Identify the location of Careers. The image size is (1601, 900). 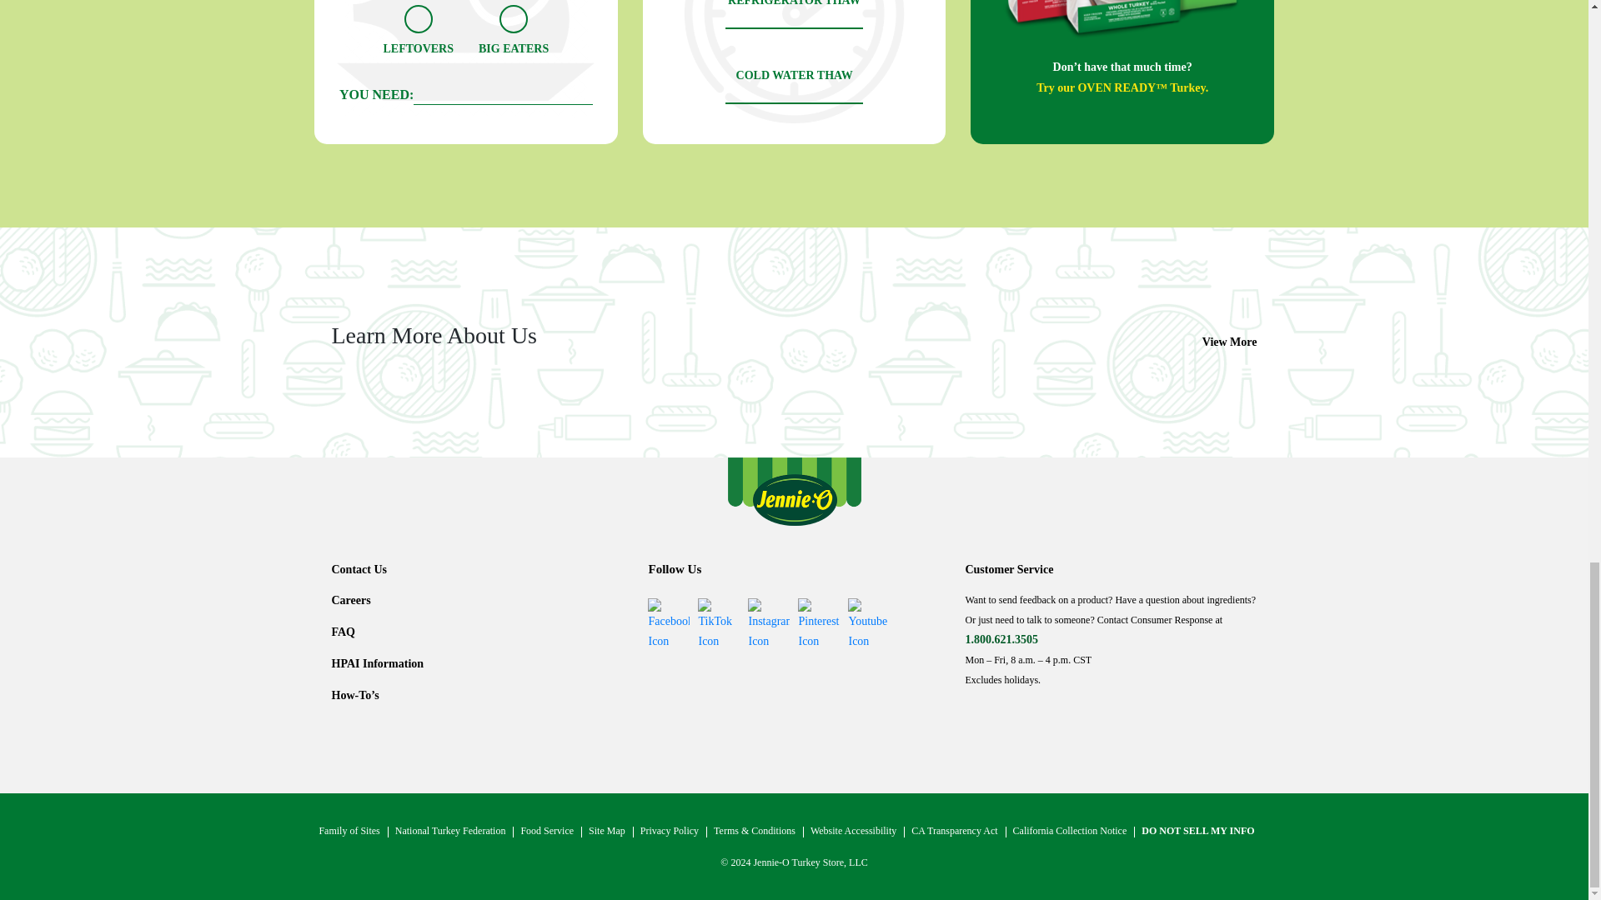
(351, 600).